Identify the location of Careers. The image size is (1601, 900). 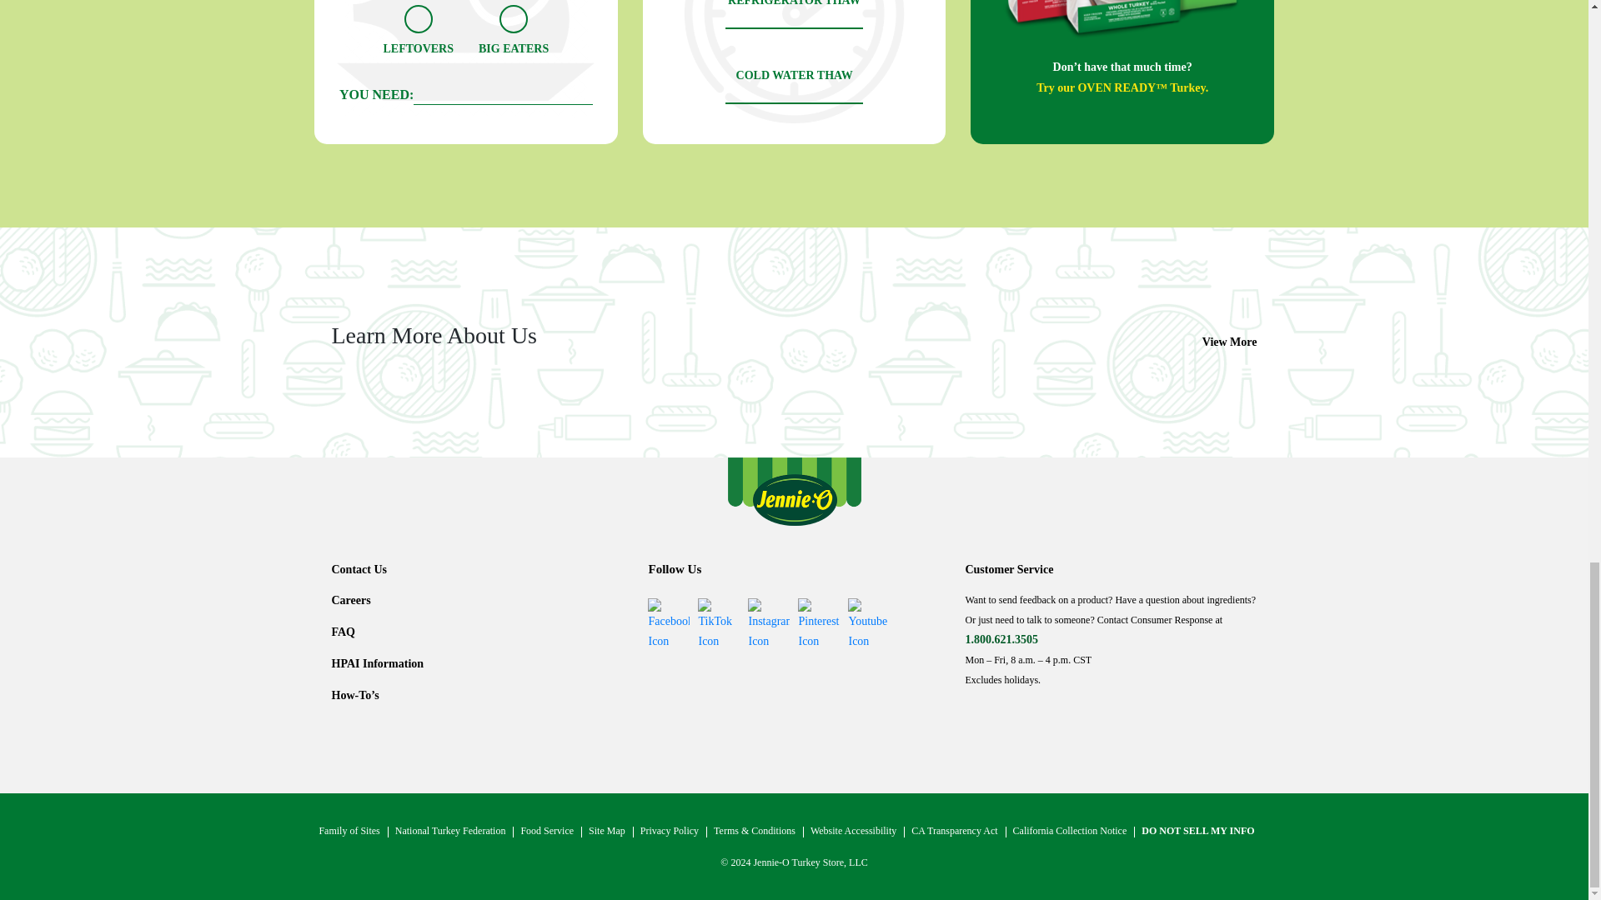
(351, 600).